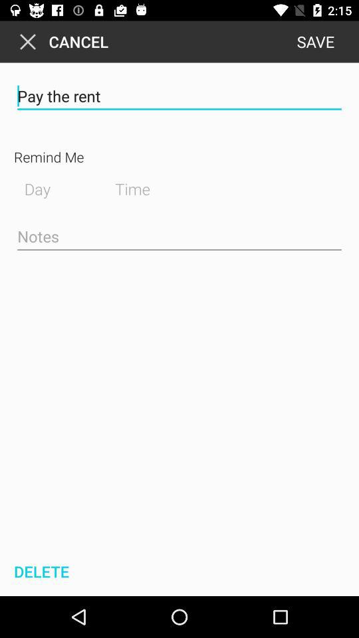 This screenshot has width=359, height=638. What do you see at coordinates (179, 96) in the screenshot?
I see `launch the item above the remind me` at bounding box center [179, 96].